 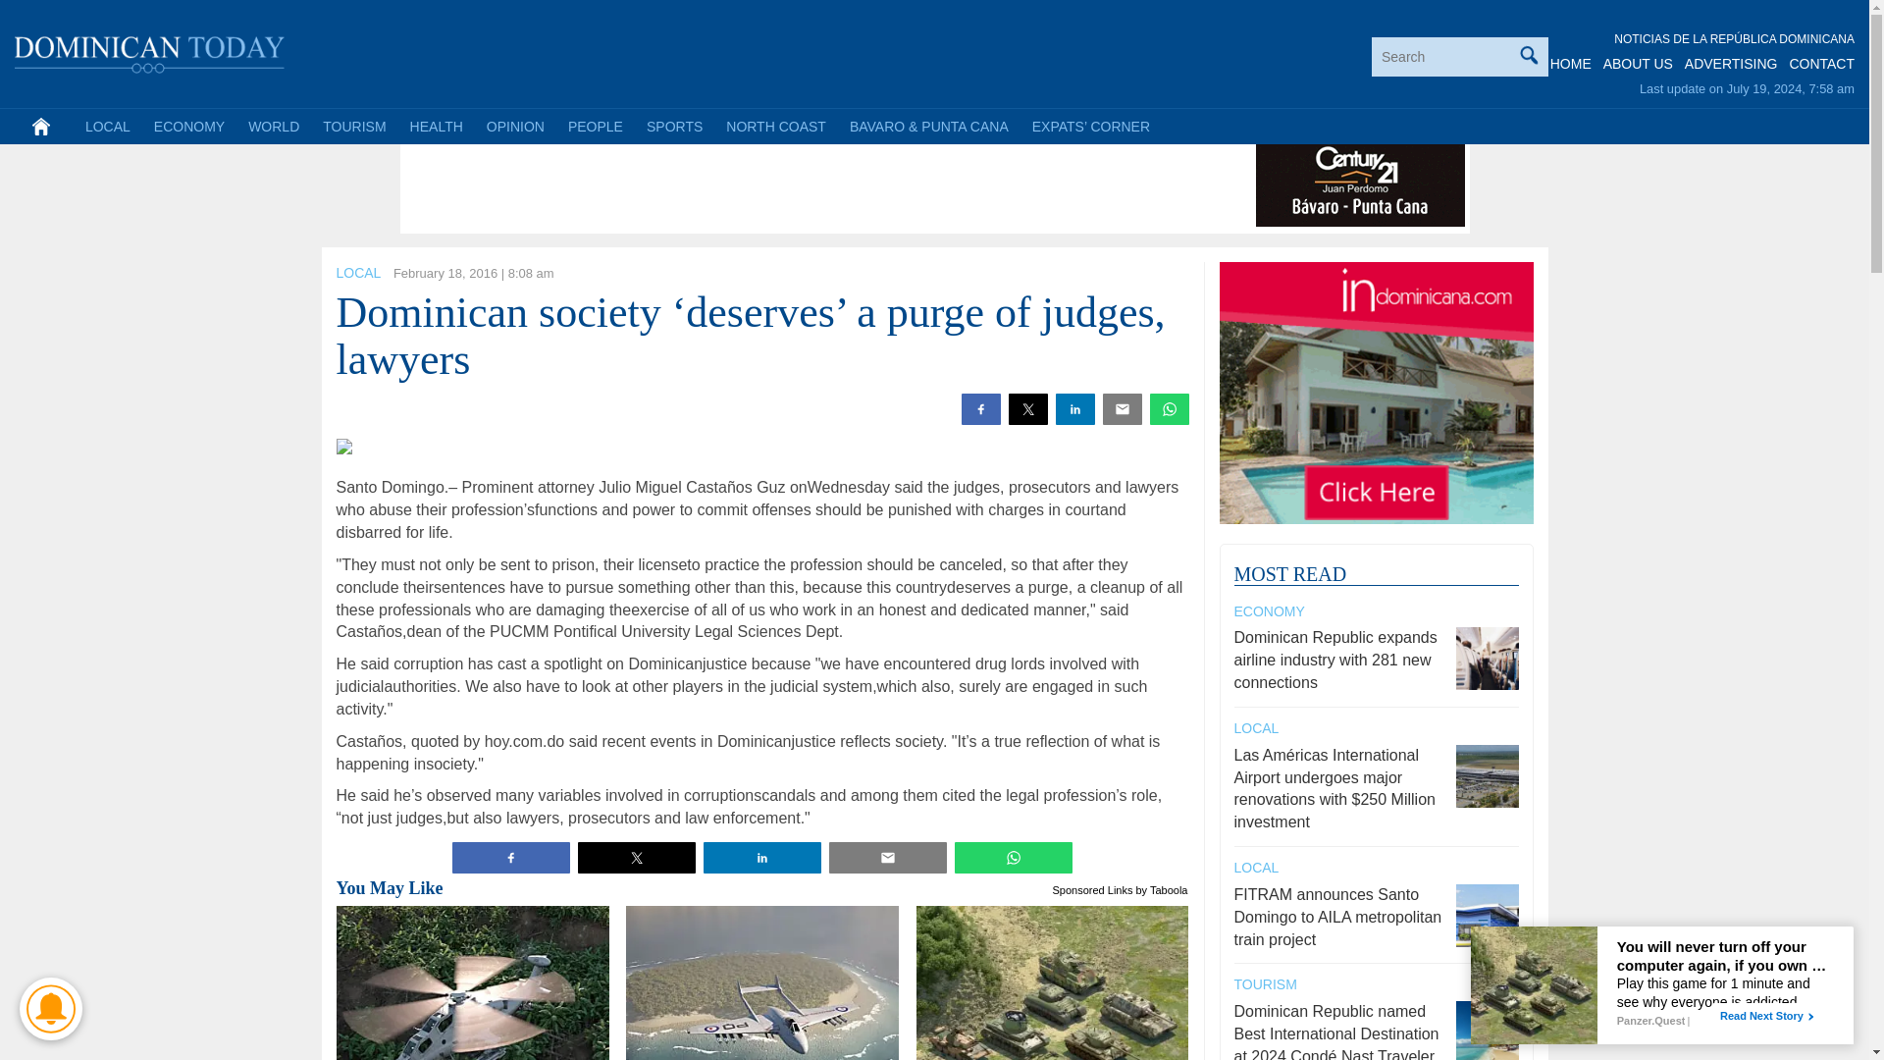 I want to click on HEALTH, so click(x=436, y=126).